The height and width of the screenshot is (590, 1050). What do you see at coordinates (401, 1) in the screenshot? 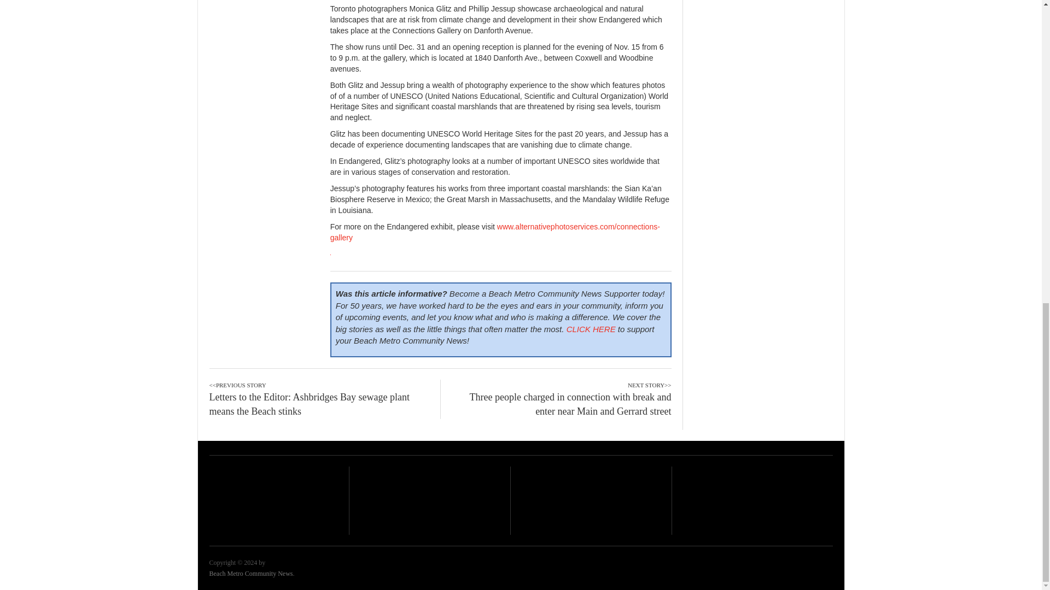
I see `Share On Reddit` at bounding box center [401, 1].